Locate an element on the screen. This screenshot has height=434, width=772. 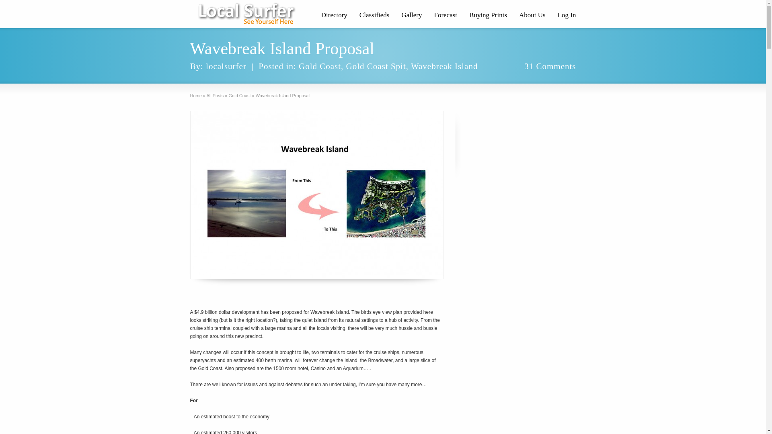
Wavebreak Island Proposal is located at coordinates (316, 195).